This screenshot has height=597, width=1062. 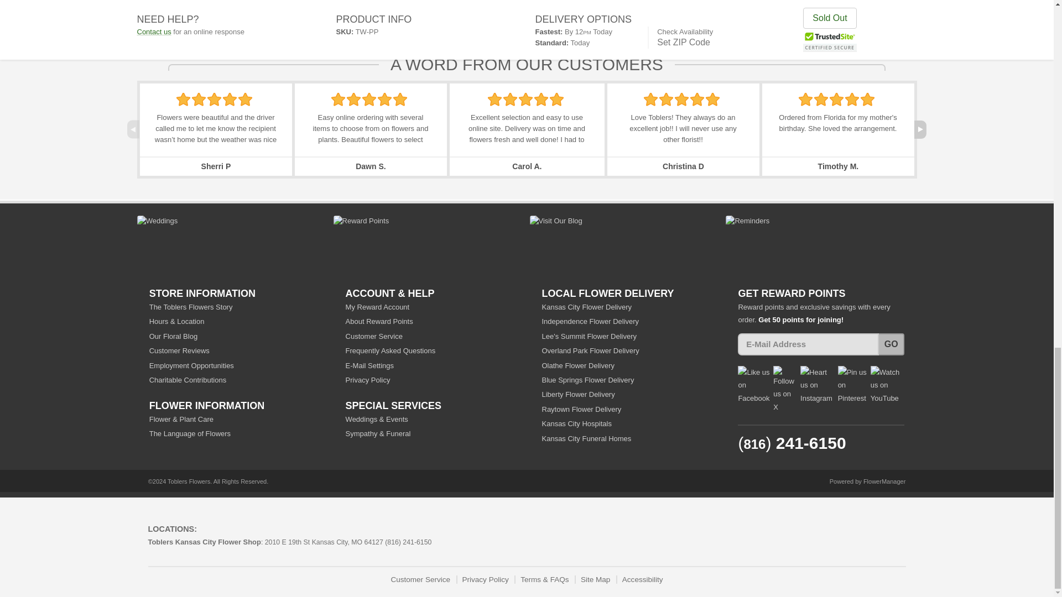 What do you see at coordinates (230, 99) in the screenshot?
I see `Full Star` at bounding box center [230, 99].